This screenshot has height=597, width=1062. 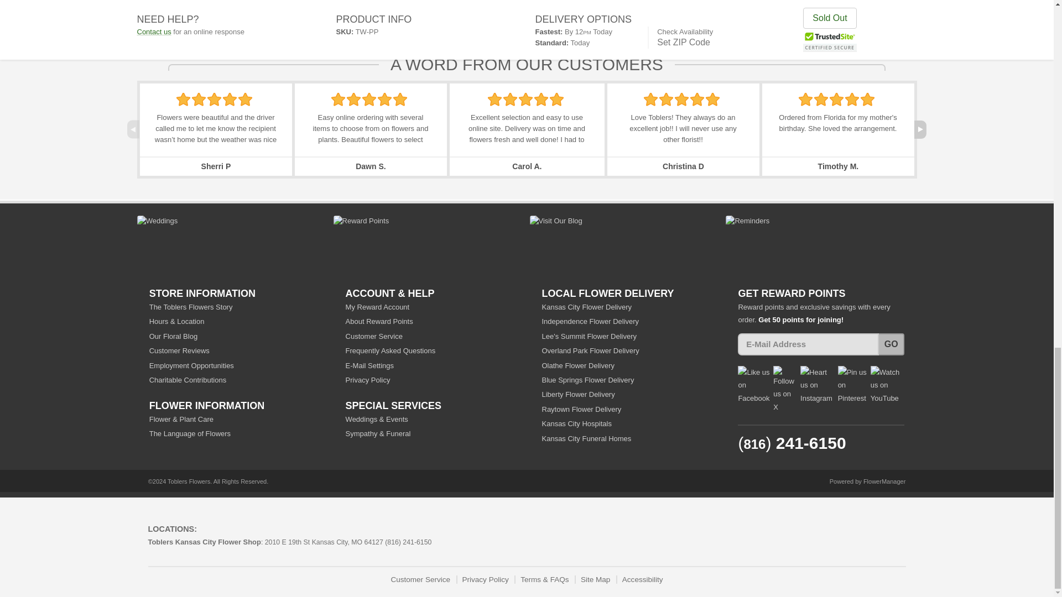 What do you see at coordinates (230, 99) in the screenshot?
I see `Full Star` at bounding box center [230, 99].